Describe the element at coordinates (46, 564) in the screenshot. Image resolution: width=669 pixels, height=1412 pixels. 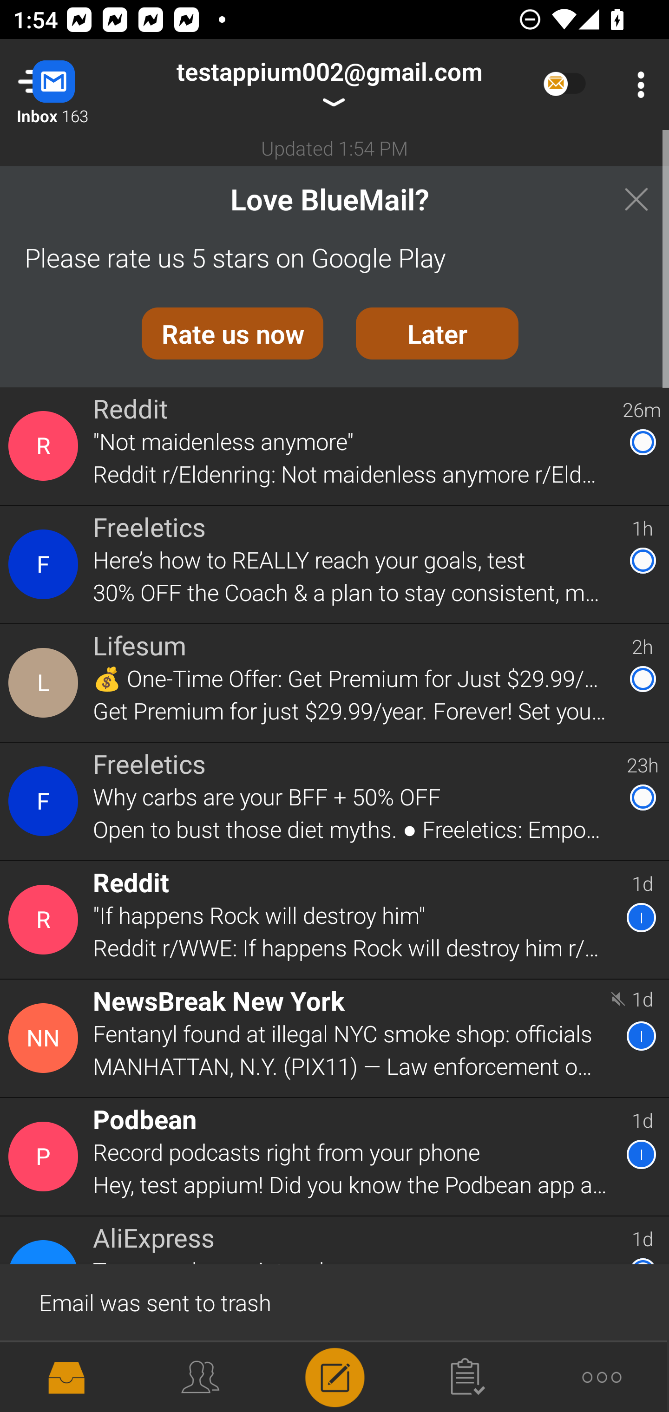
I see `Contact Details` at that location.